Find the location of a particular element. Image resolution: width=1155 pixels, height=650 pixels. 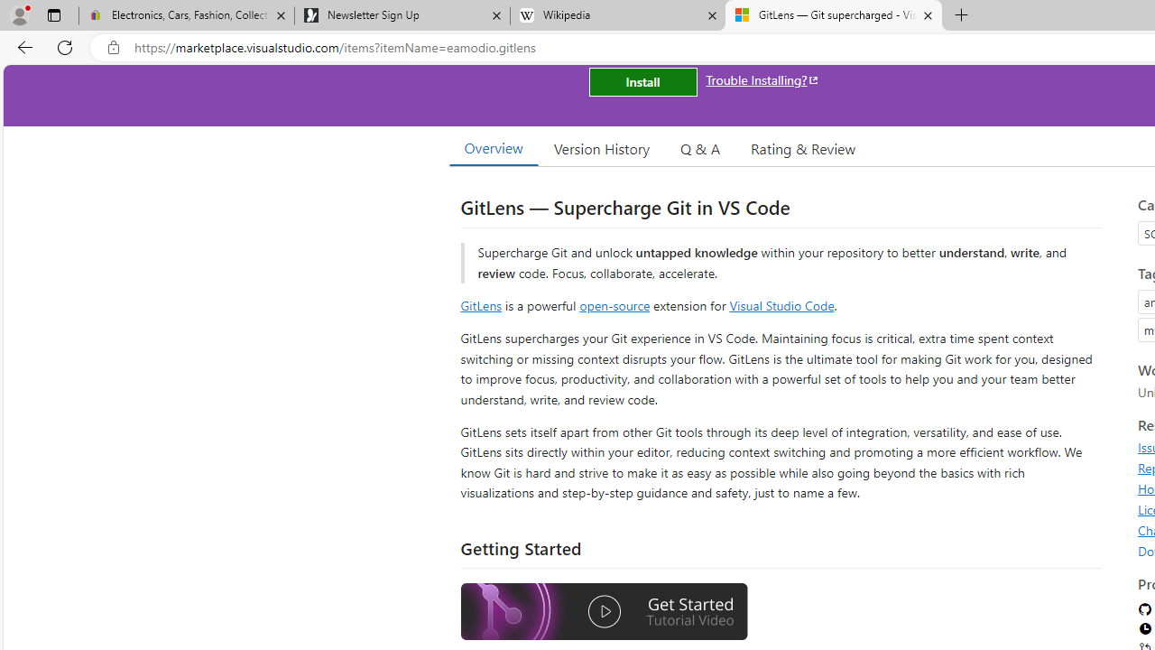

Rating & Review is located at coordinates (803, 148).